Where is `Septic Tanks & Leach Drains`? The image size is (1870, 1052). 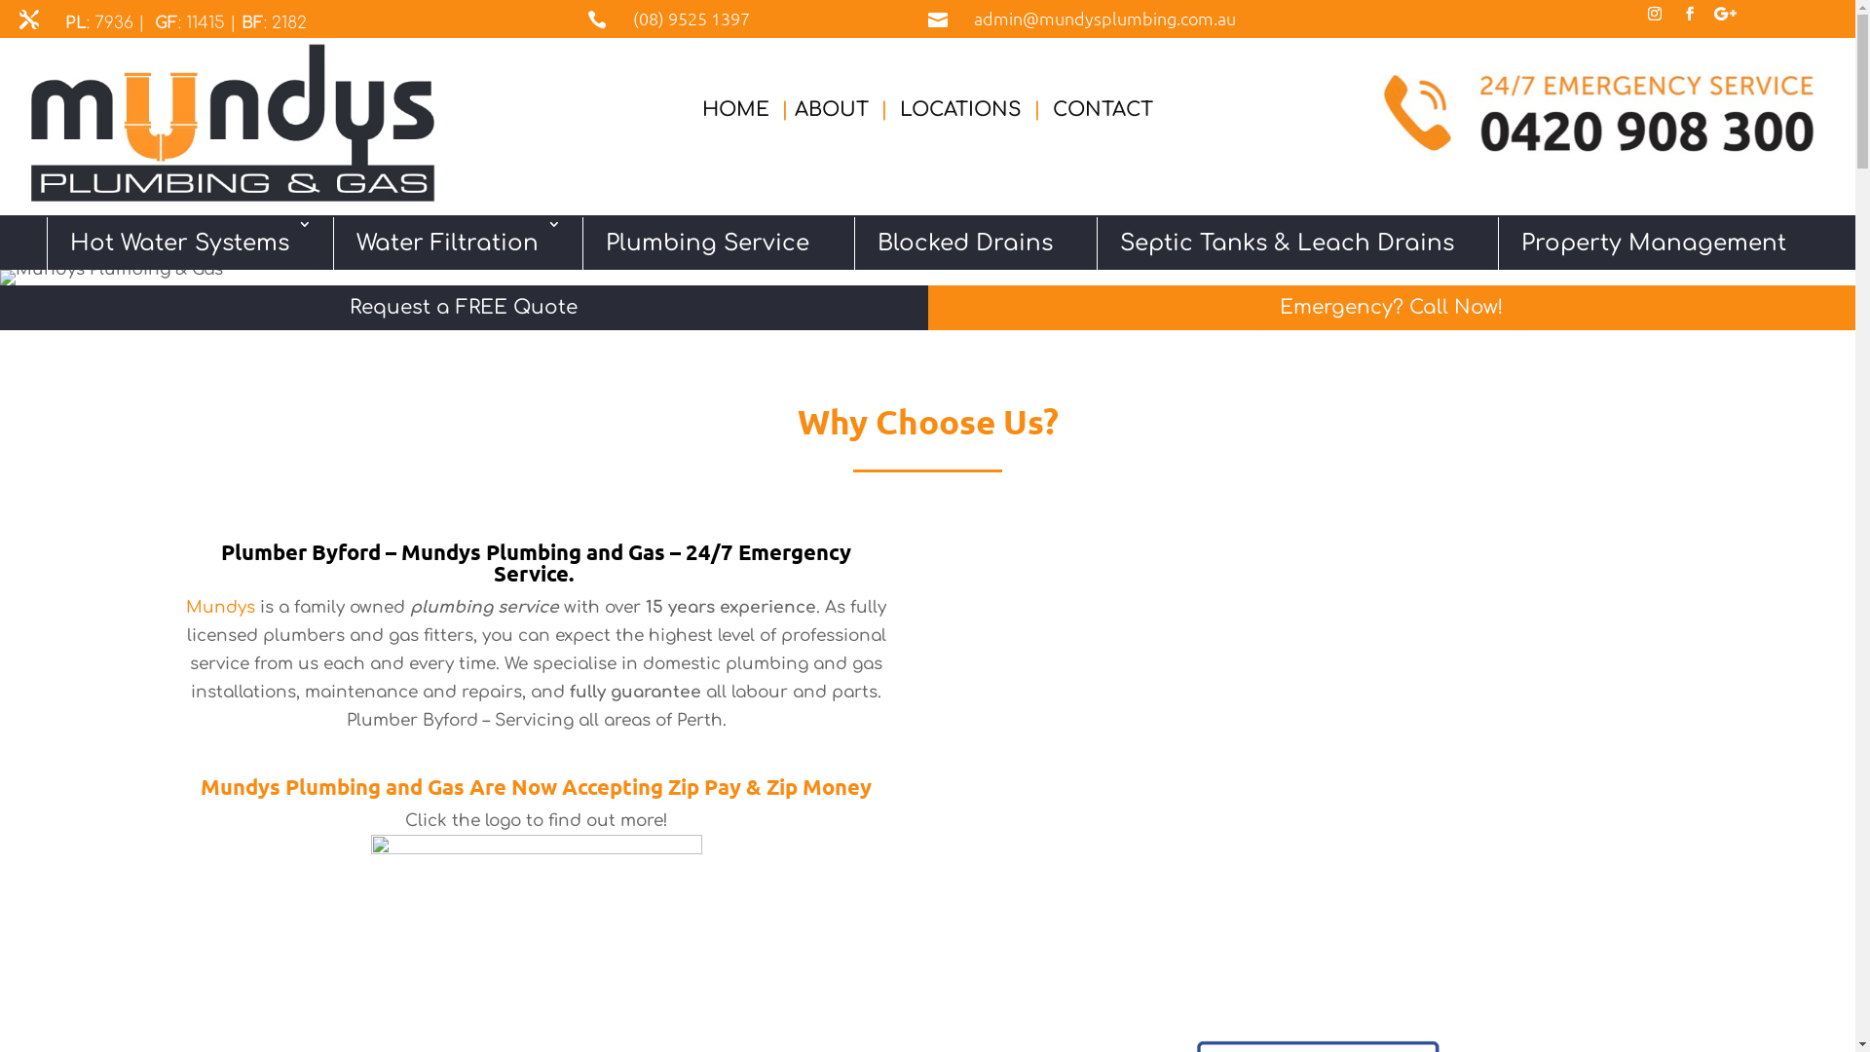 Septic Tanks & Leach Drains is located at coordinates (1287, 244).